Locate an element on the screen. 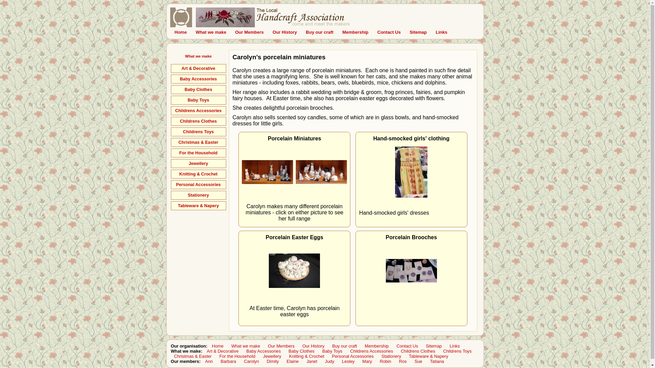 The image size is (655, 368). Knitting & Crochet is located at coordinates (307, 356).